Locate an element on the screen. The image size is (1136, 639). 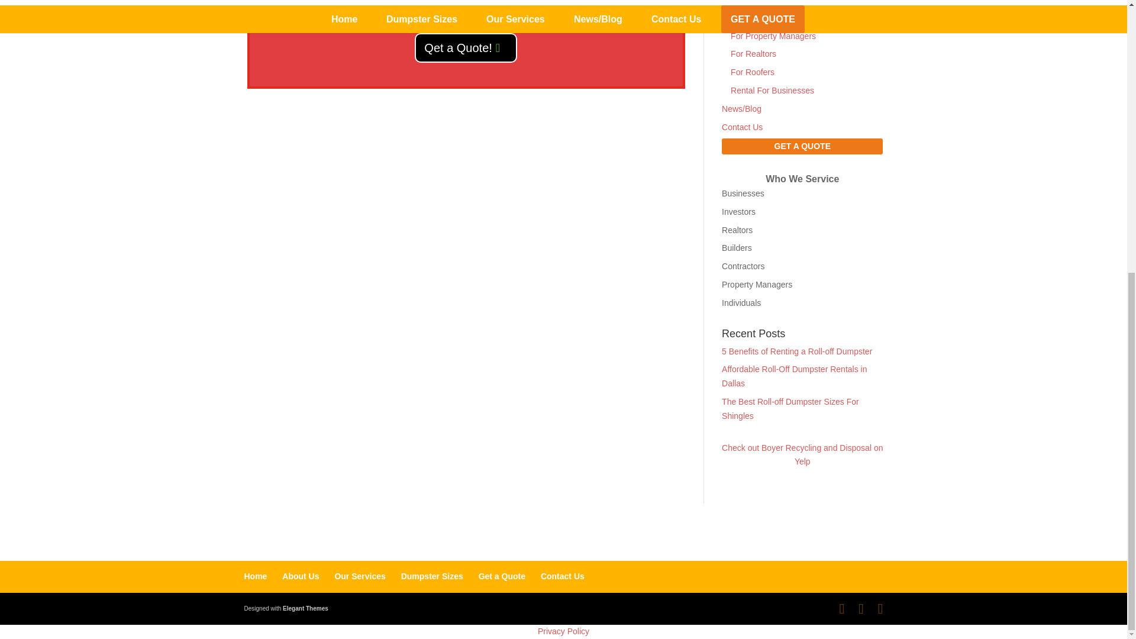
Qet a Quote! is located at coordinates (465, 47).